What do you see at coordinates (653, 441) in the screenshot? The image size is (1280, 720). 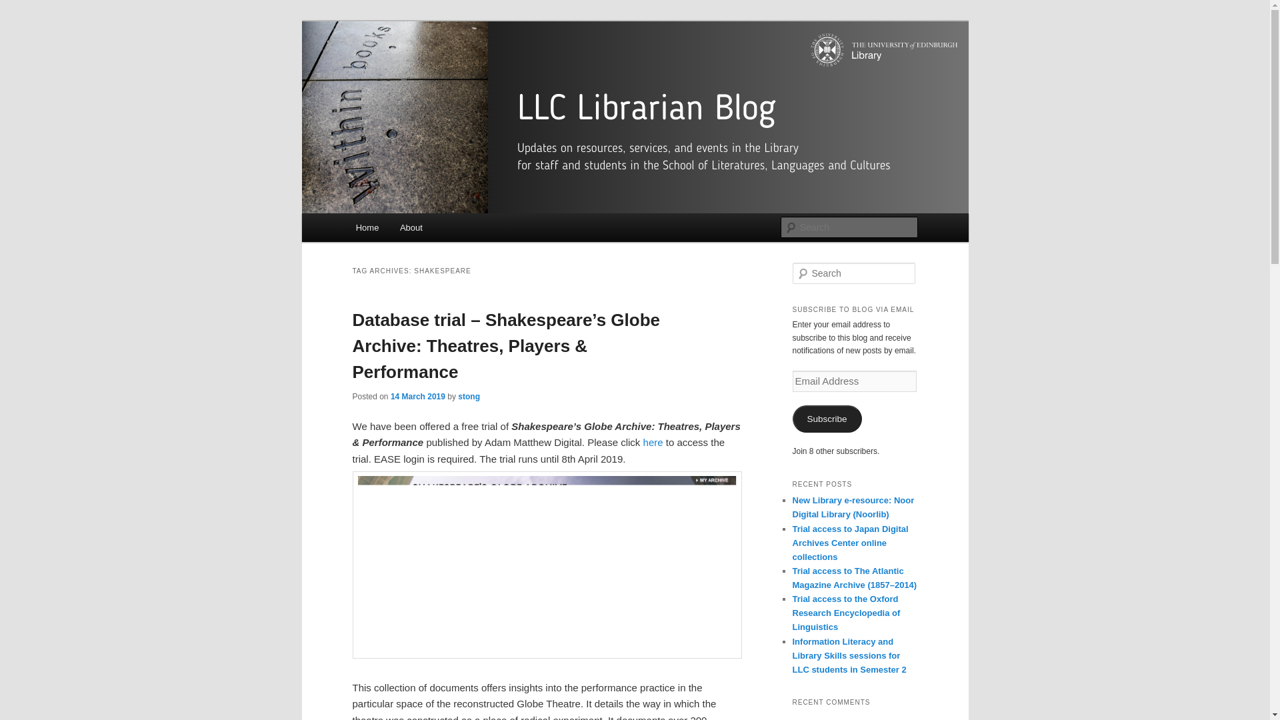 I see `here` at bounding box center [653, 441].